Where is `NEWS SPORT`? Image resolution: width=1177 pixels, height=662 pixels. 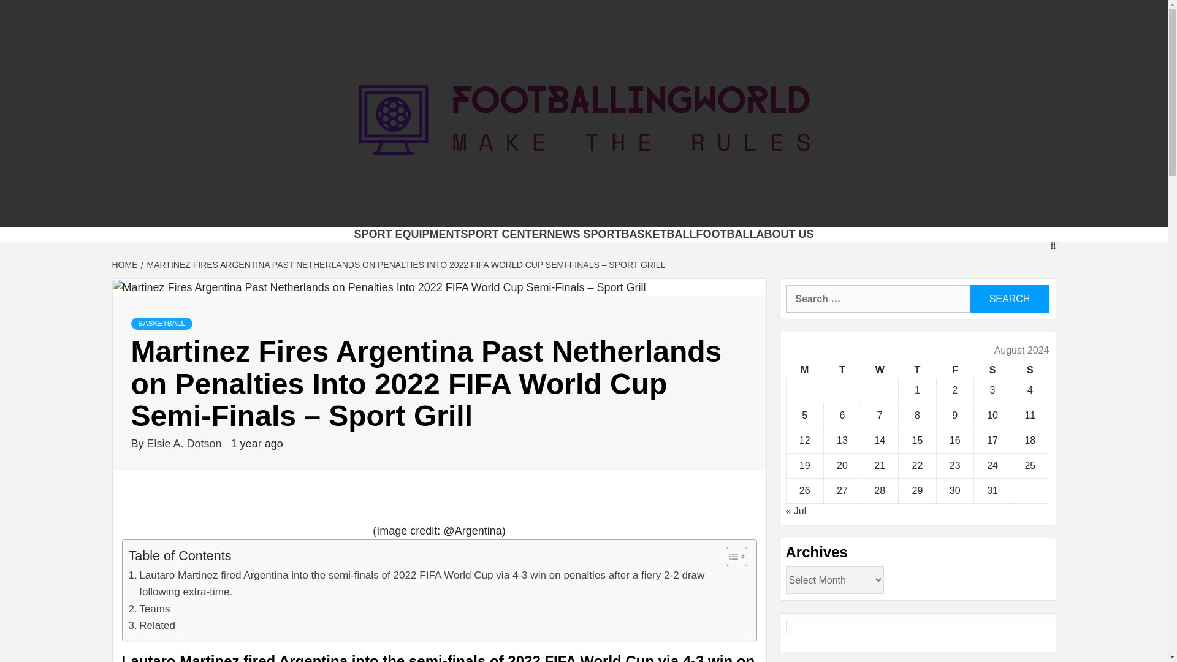 NEWS SPORT is located at coordinates (584, 234).